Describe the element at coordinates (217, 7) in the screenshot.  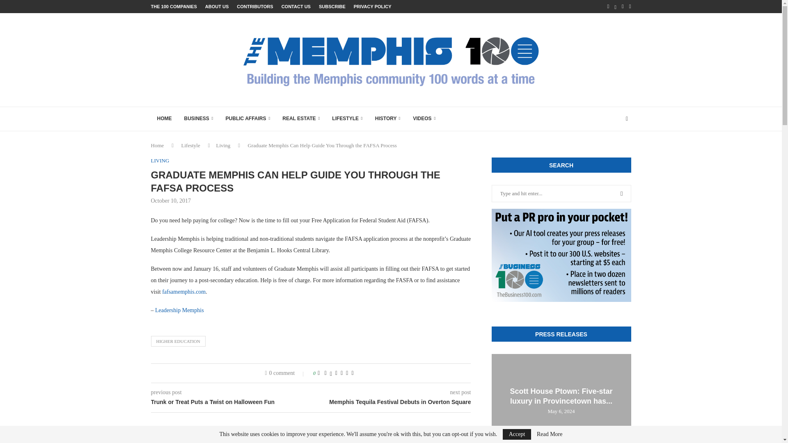
I see `ABOUT US` at that location.